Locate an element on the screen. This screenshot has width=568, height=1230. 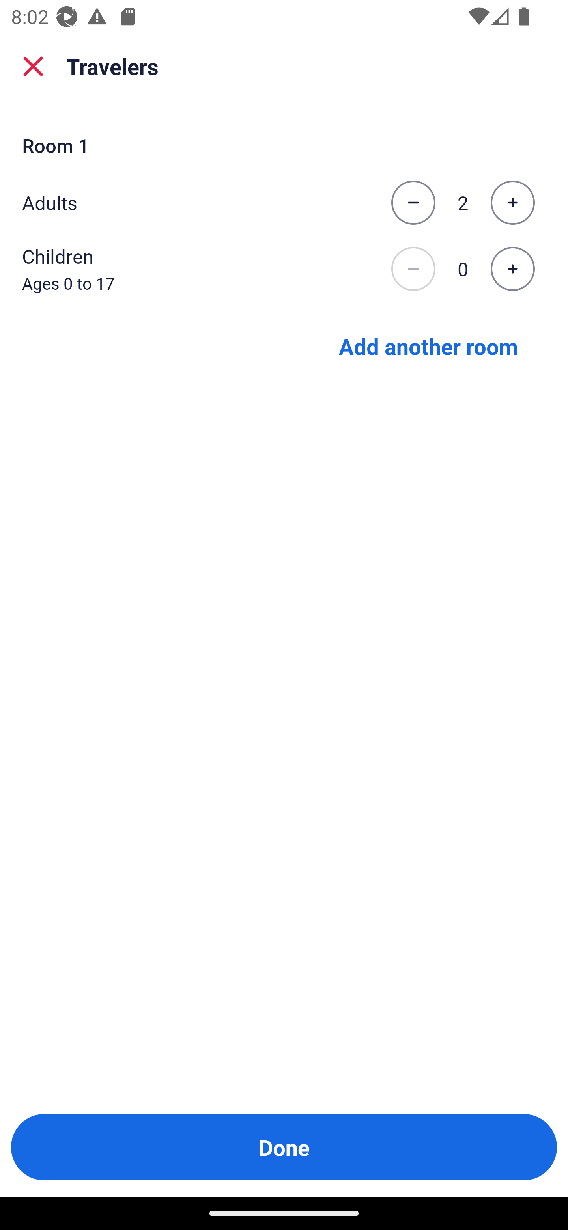
Decrease the number of adults is located at coordinates (413, 203).